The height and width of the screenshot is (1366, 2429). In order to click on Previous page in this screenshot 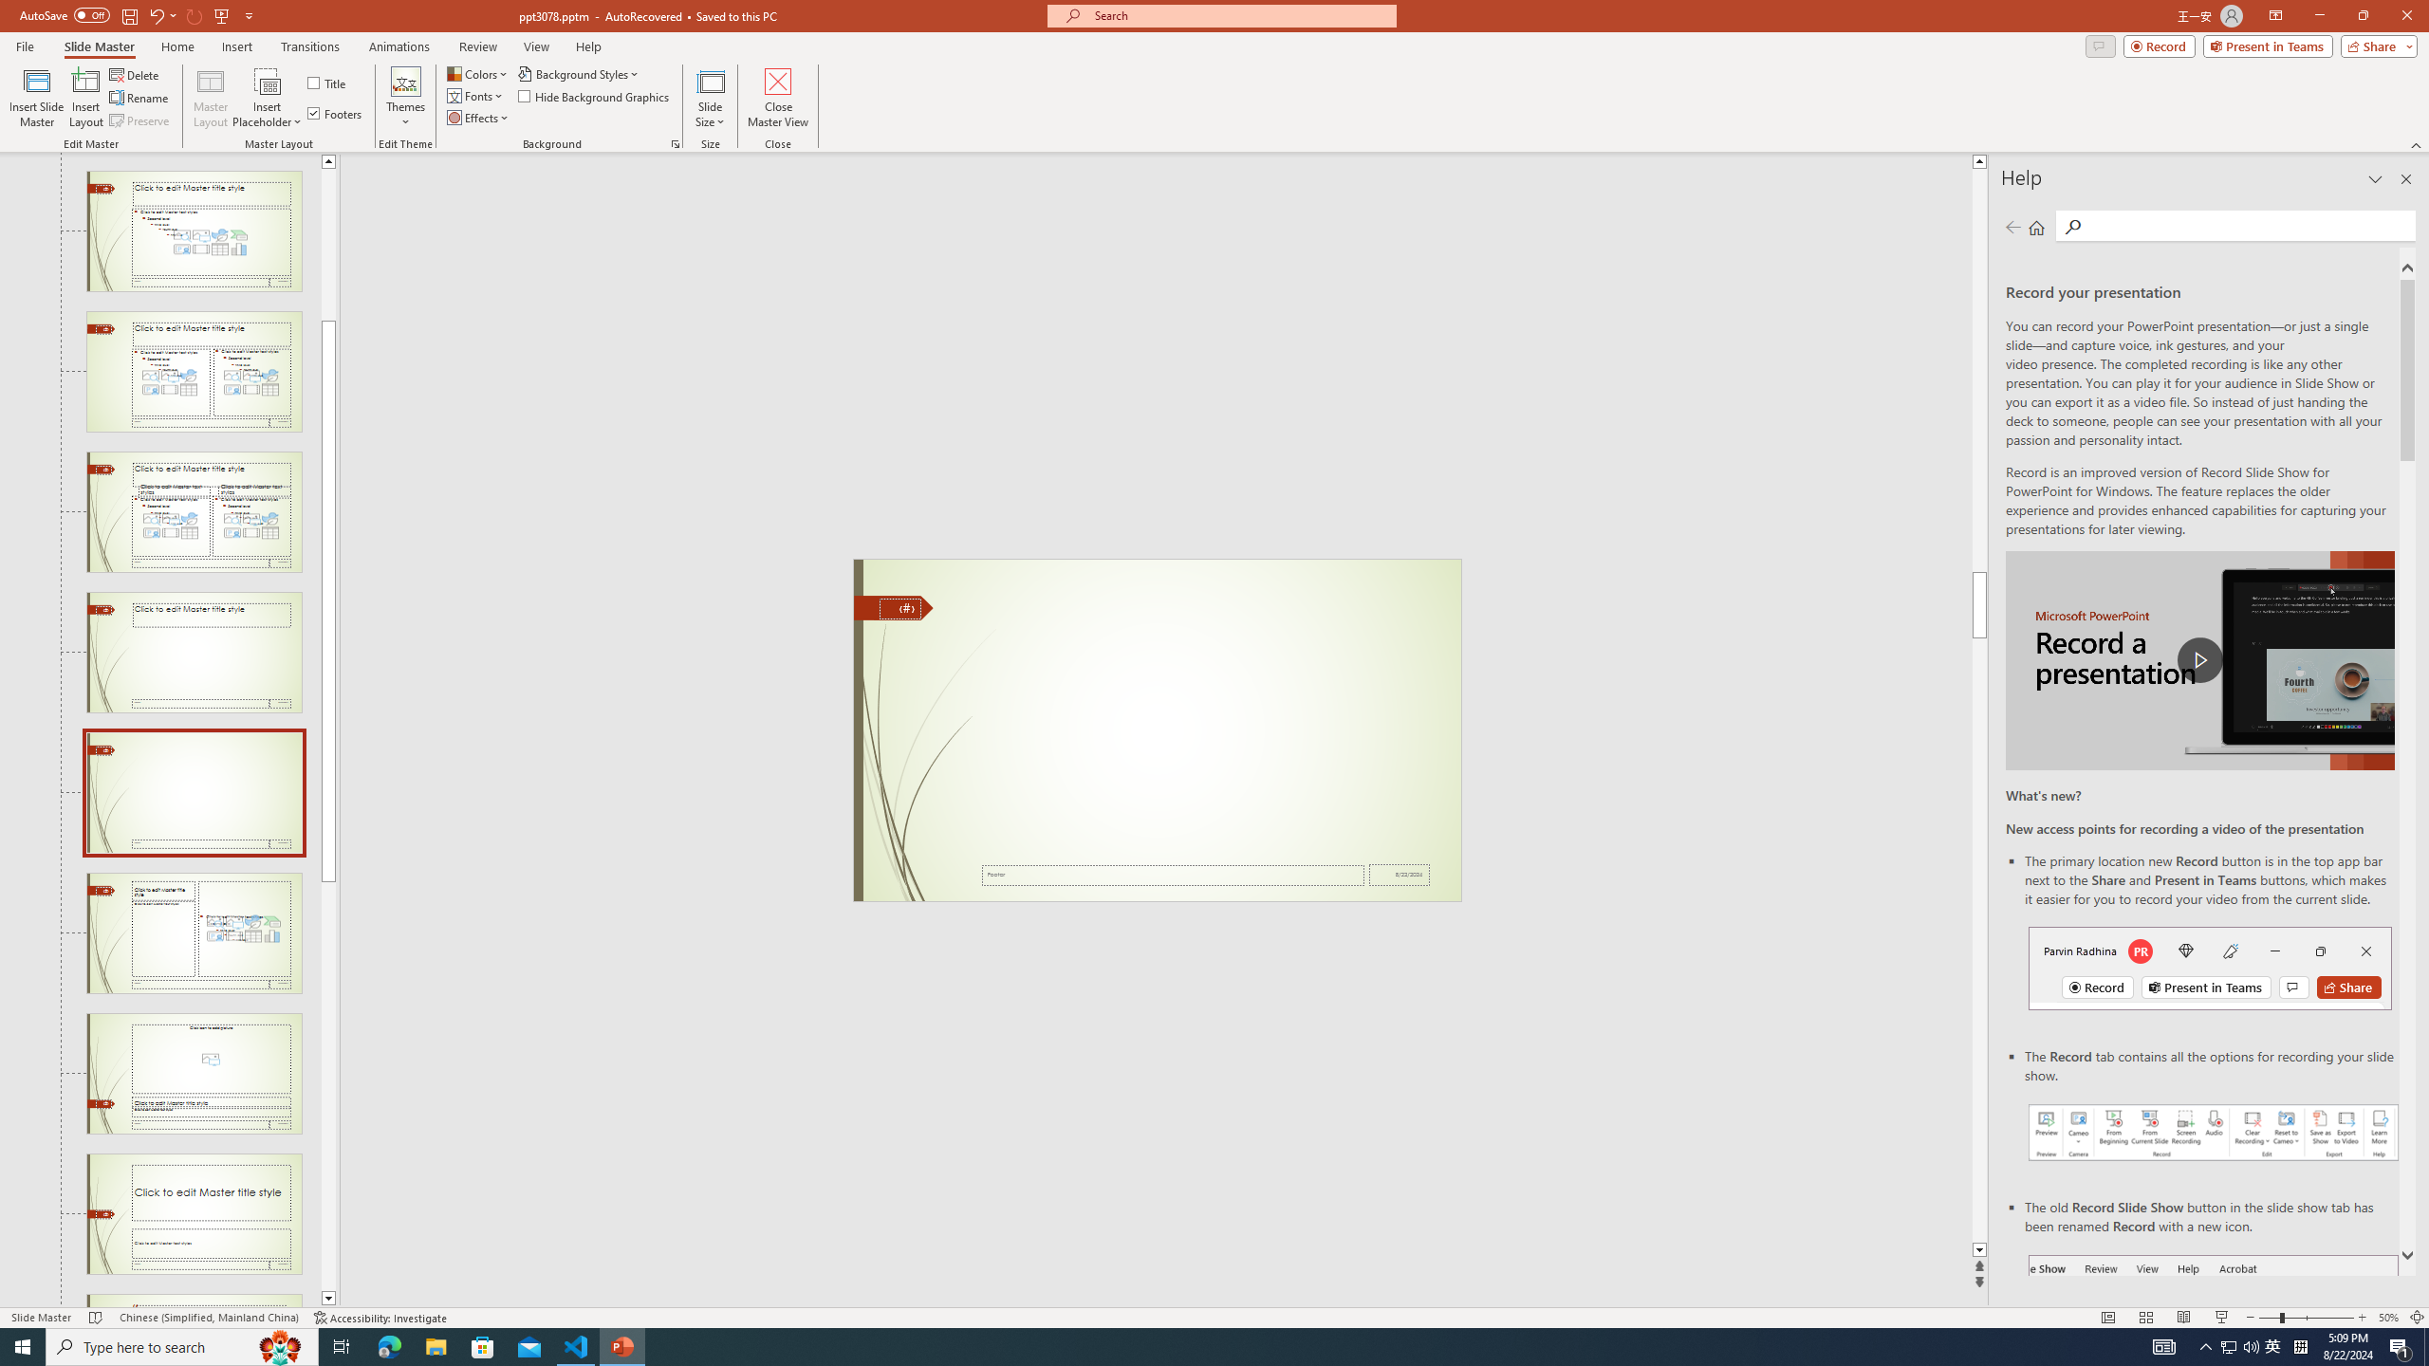, I will do `click(2013, 227)`.